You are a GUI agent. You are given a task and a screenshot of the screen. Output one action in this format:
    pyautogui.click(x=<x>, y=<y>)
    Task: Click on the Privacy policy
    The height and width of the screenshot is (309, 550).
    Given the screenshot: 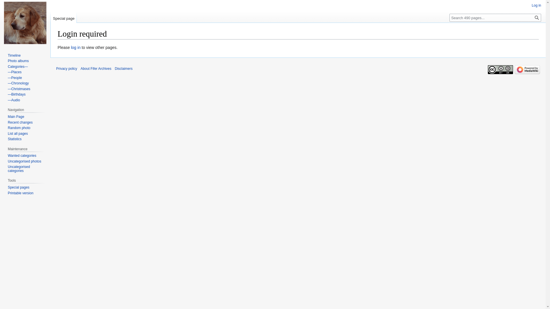 What is the action you would take?
    pyautogui.click(x=66, y=69)
    